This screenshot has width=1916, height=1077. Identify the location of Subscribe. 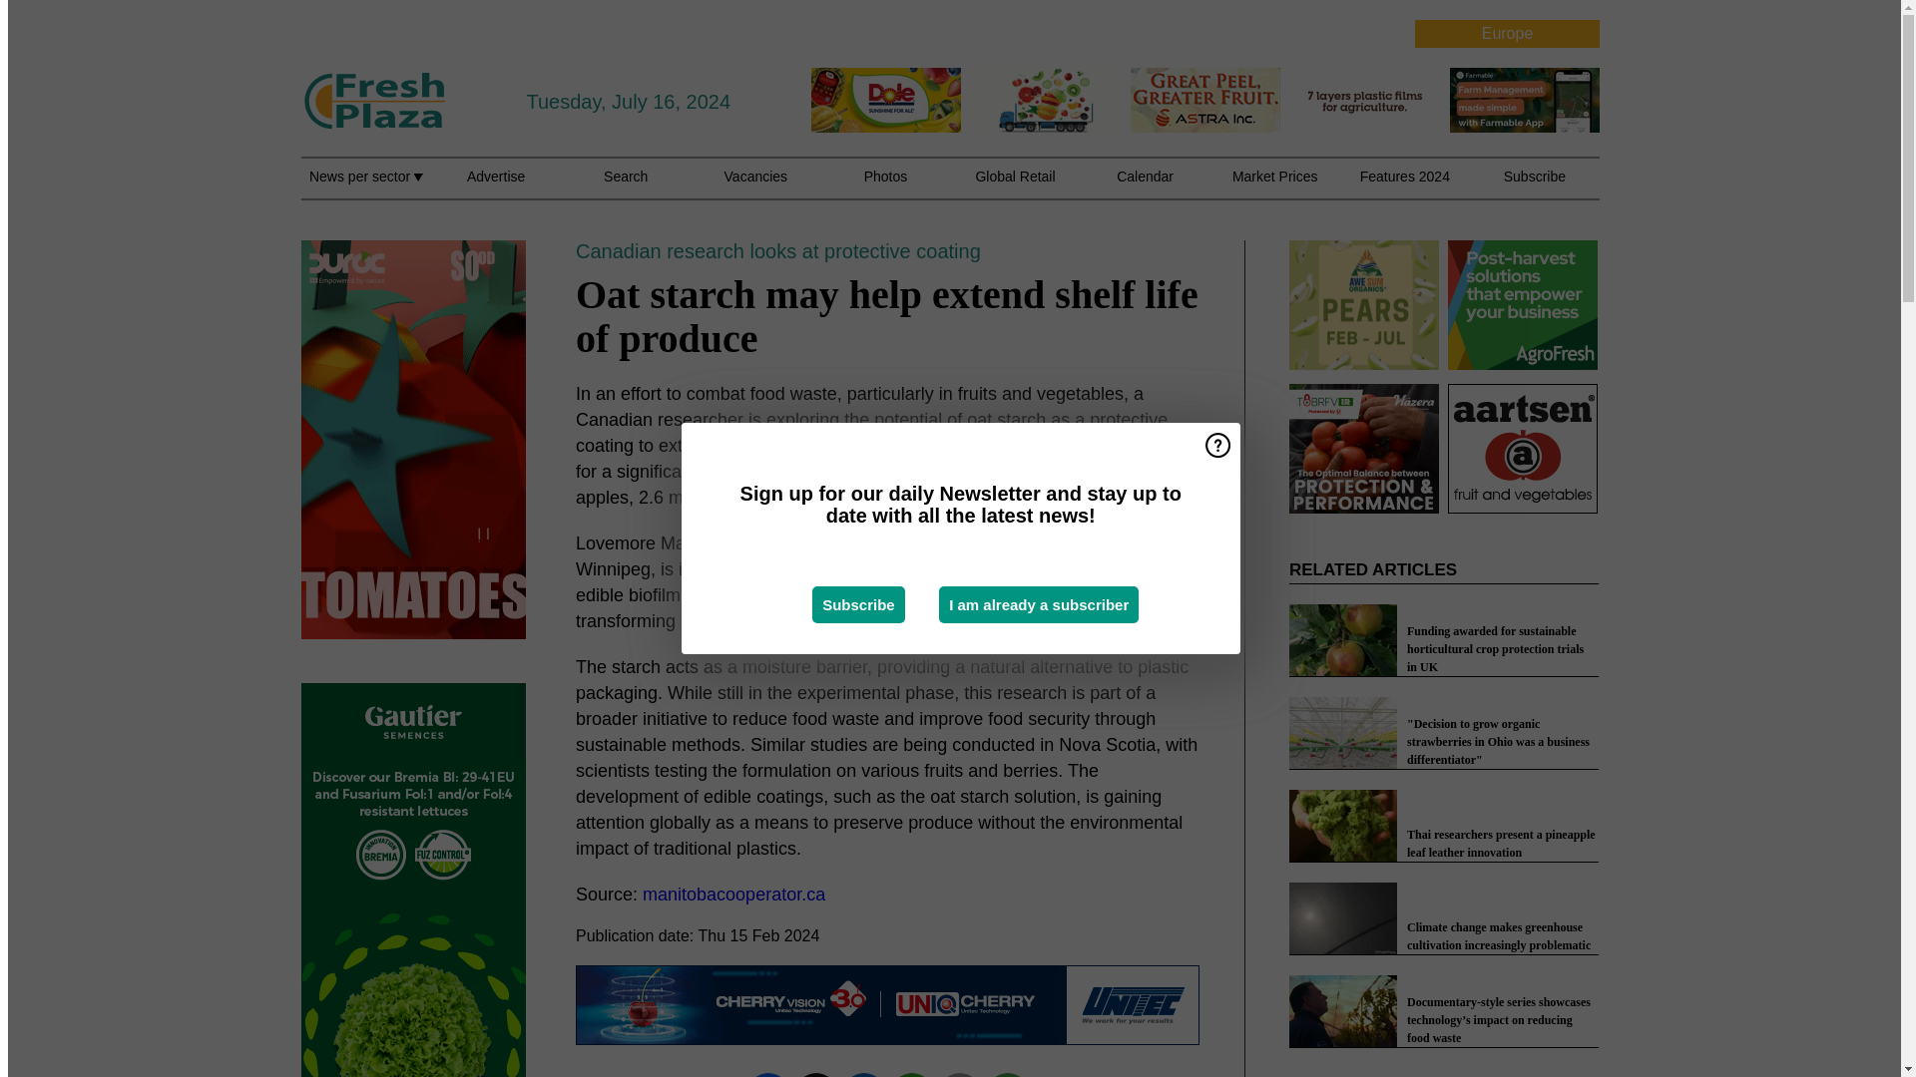
(858, 604).